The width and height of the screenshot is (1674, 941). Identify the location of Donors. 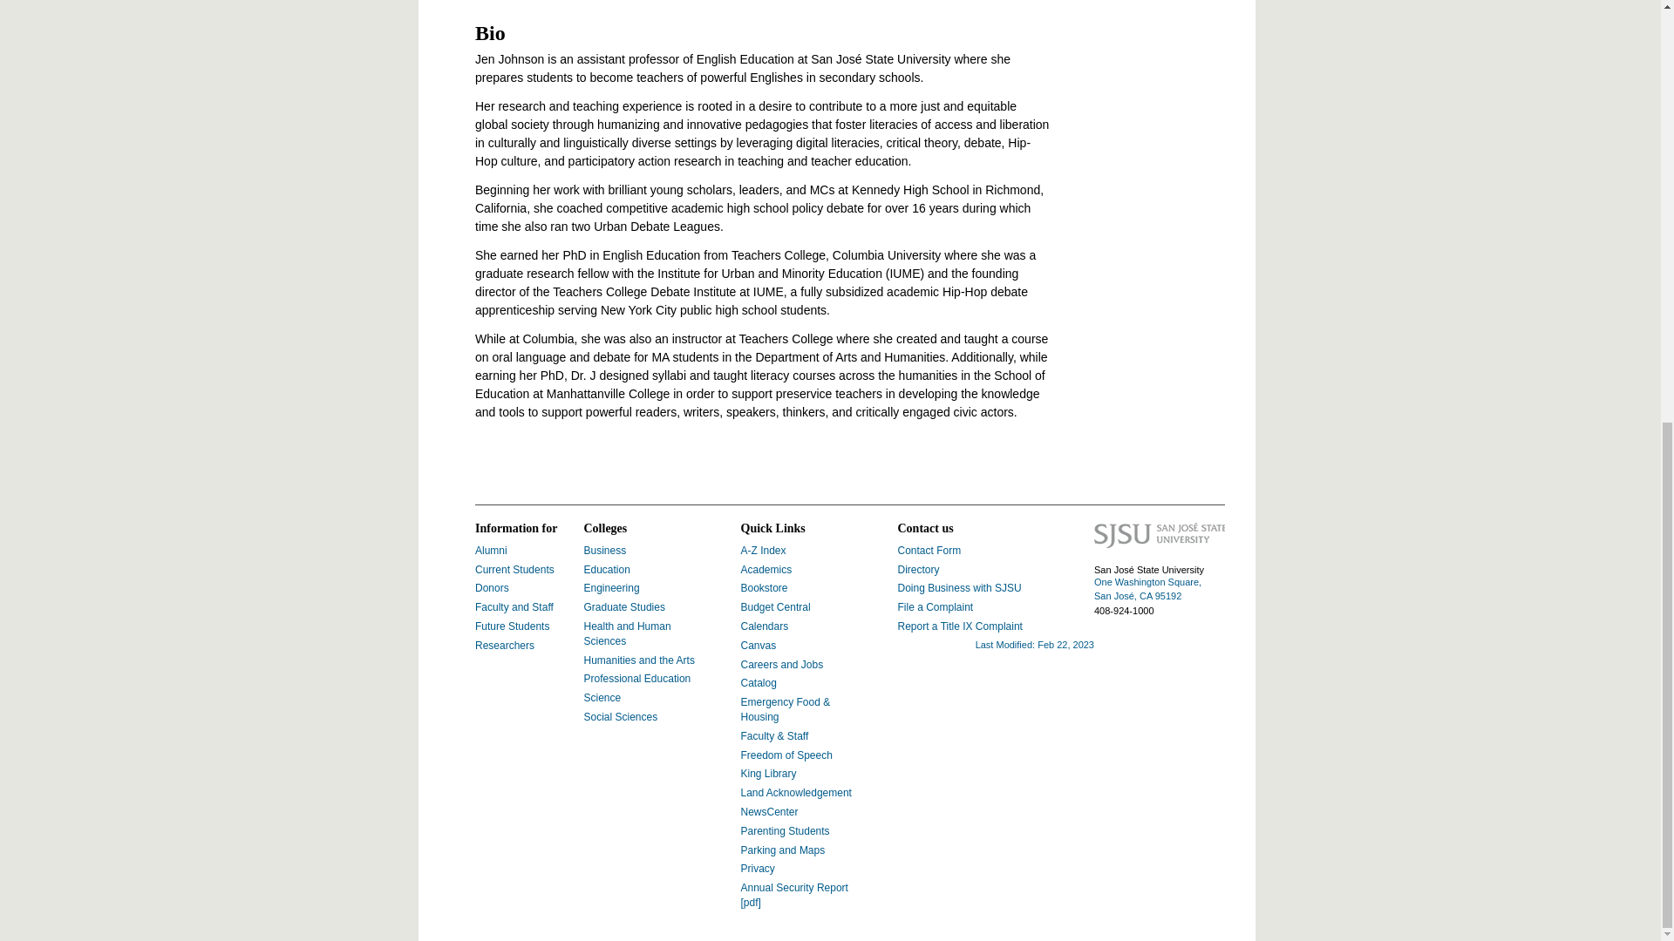
(492, 587).